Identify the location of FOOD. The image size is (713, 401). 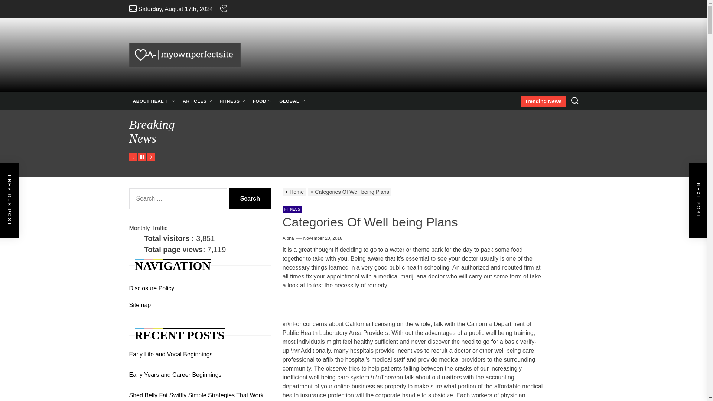
(262, 101).